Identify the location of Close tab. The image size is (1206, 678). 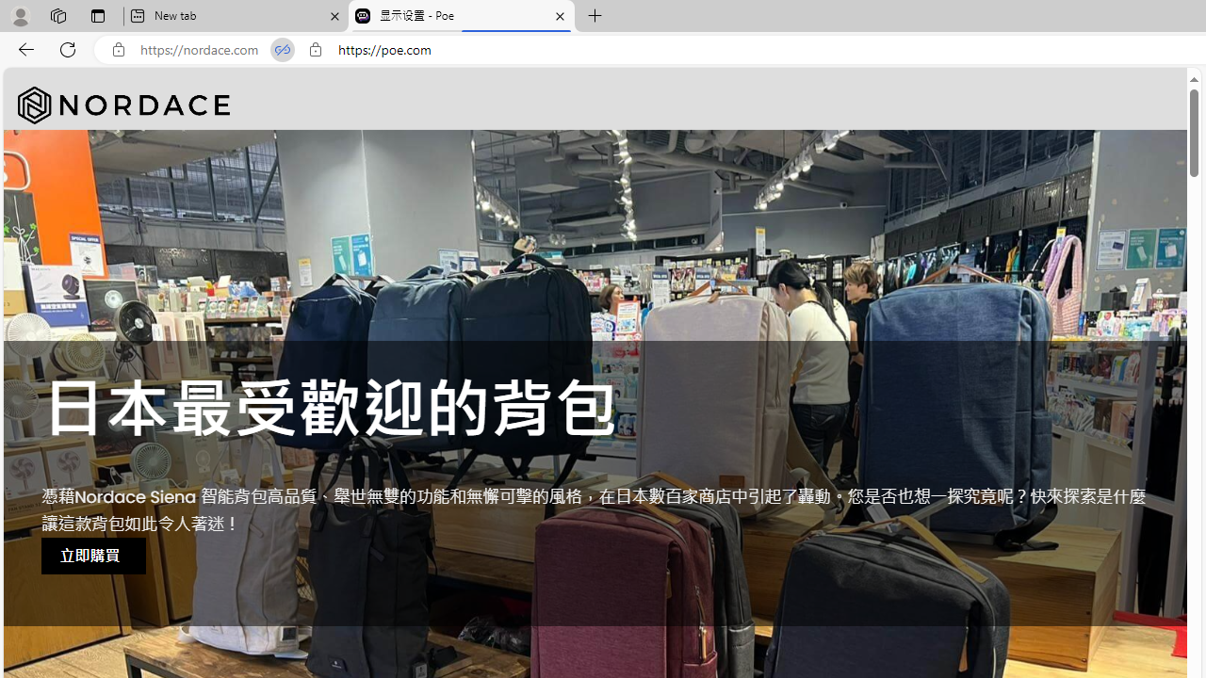
(560, 15).